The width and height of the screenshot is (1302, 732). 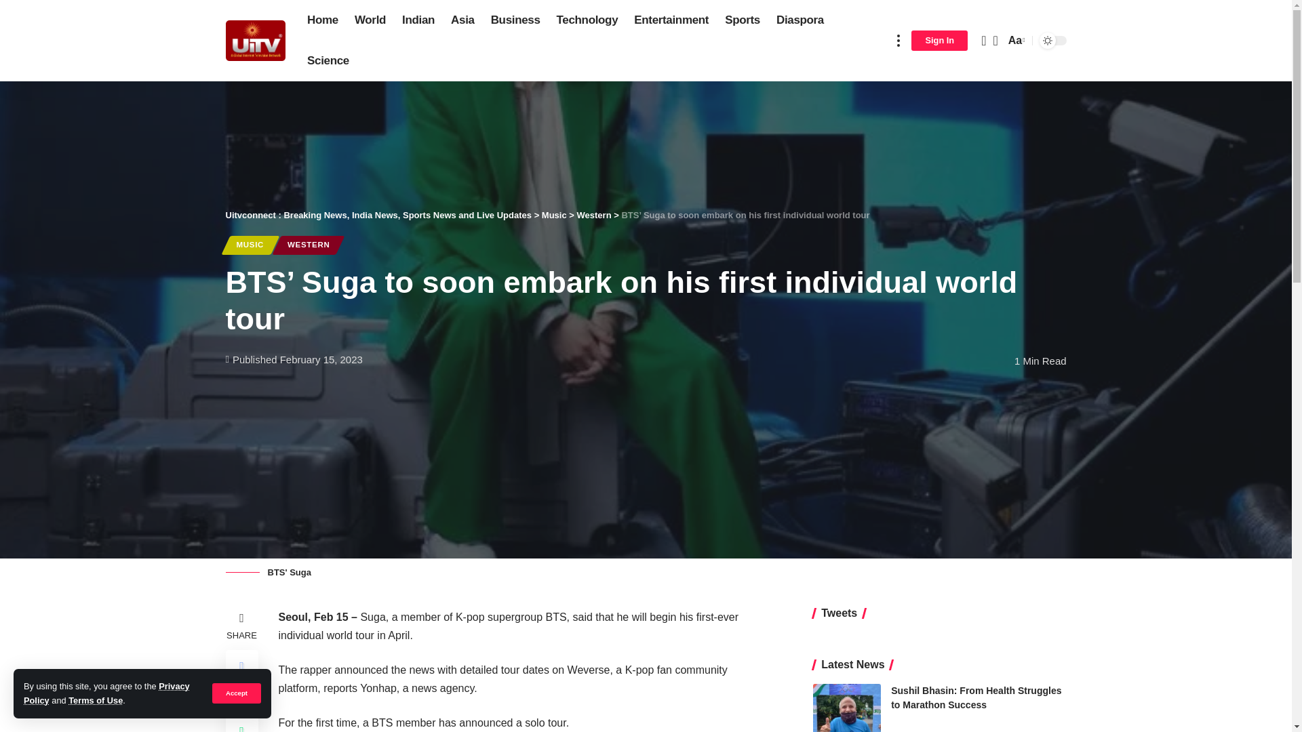 I want to click on Science, so click(x=328, y=61).